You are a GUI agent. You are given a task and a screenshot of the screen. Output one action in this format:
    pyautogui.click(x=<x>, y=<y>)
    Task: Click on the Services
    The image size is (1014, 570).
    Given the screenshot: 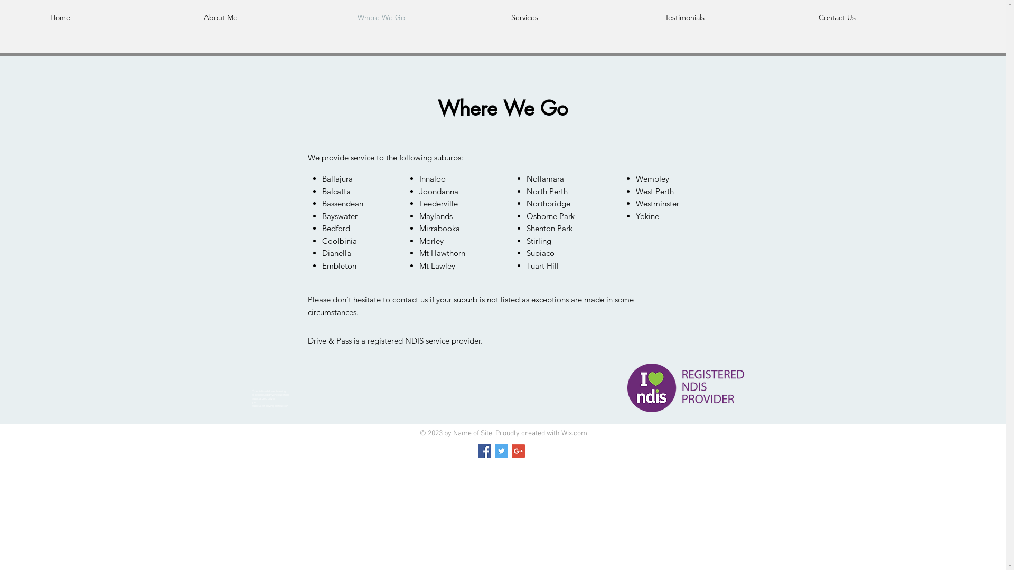 What is the action you would take?
    pyautogui.click(x=580, y=17)
    